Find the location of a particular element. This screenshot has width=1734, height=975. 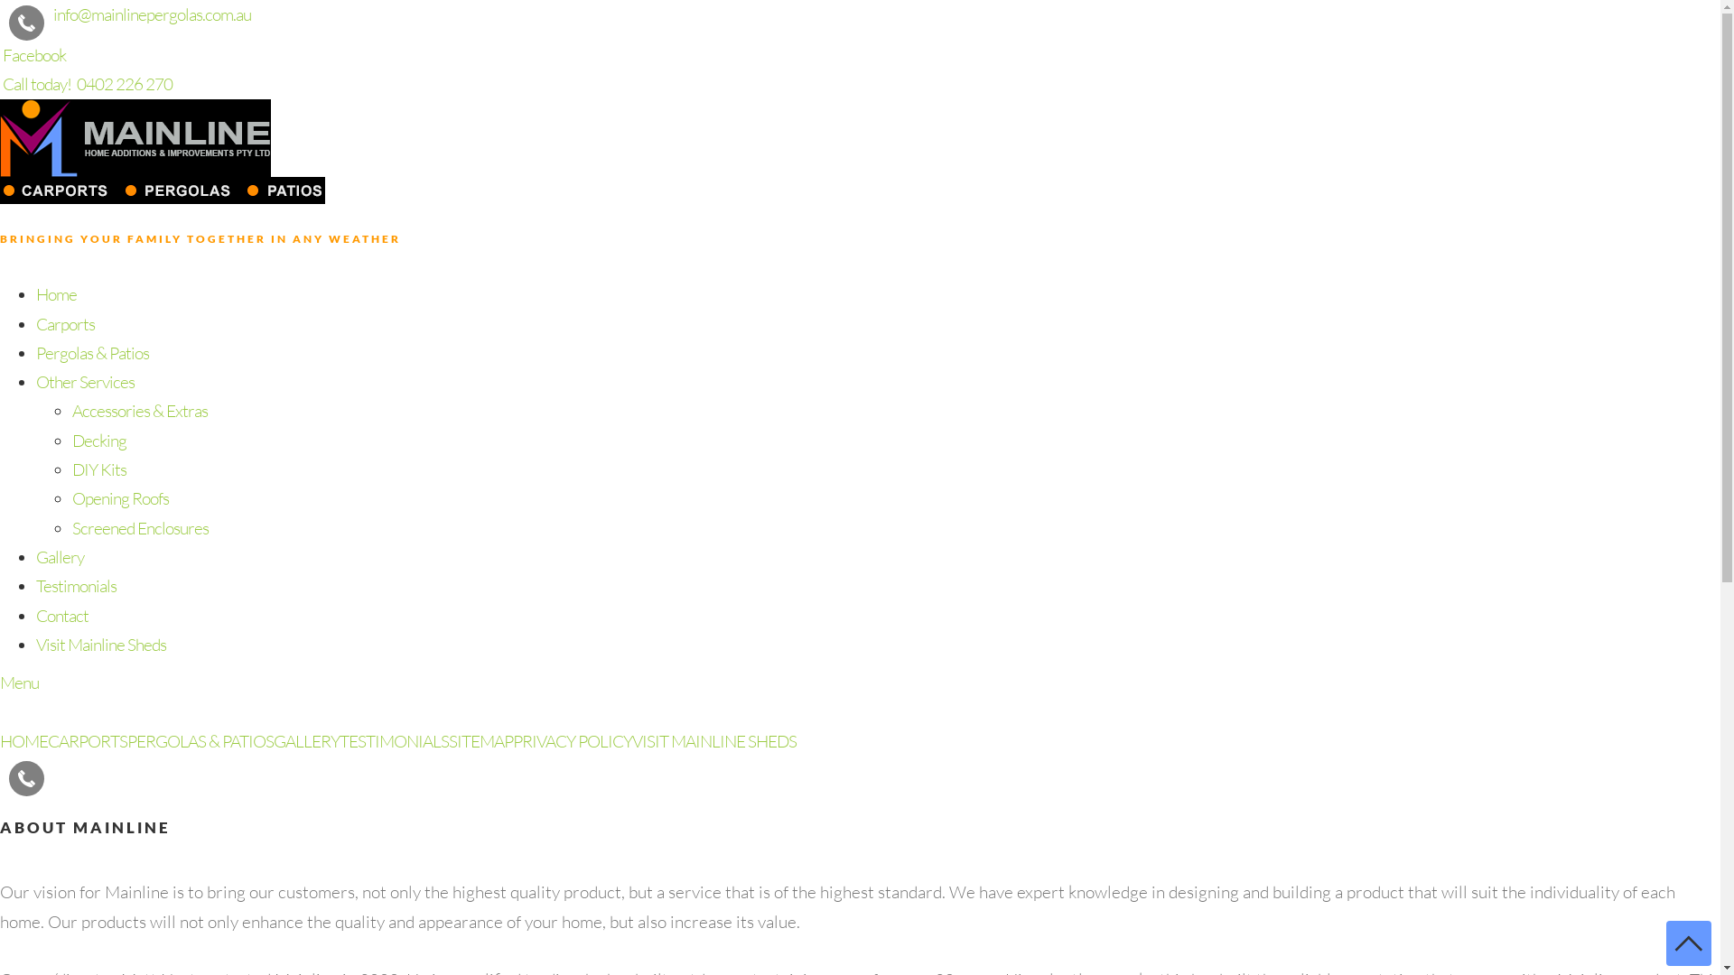

Carports is located at coordinates (65, 324).